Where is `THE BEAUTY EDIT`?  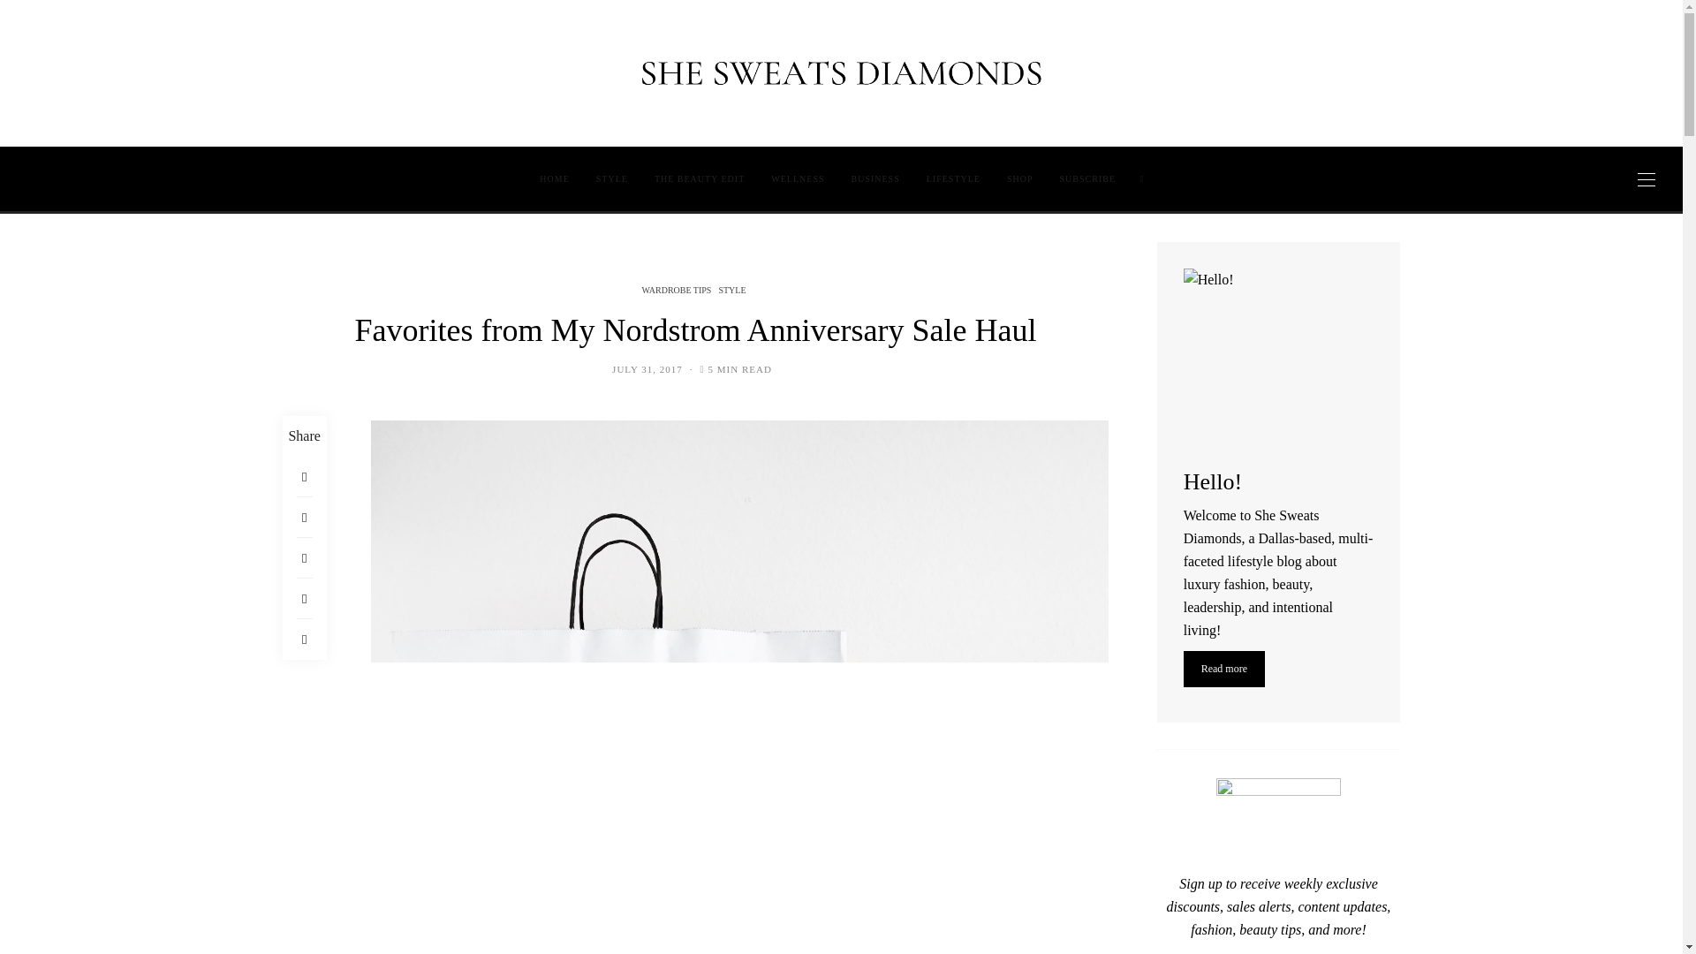
THE BEAUTY EDIT is located at coordinates (700, 178).